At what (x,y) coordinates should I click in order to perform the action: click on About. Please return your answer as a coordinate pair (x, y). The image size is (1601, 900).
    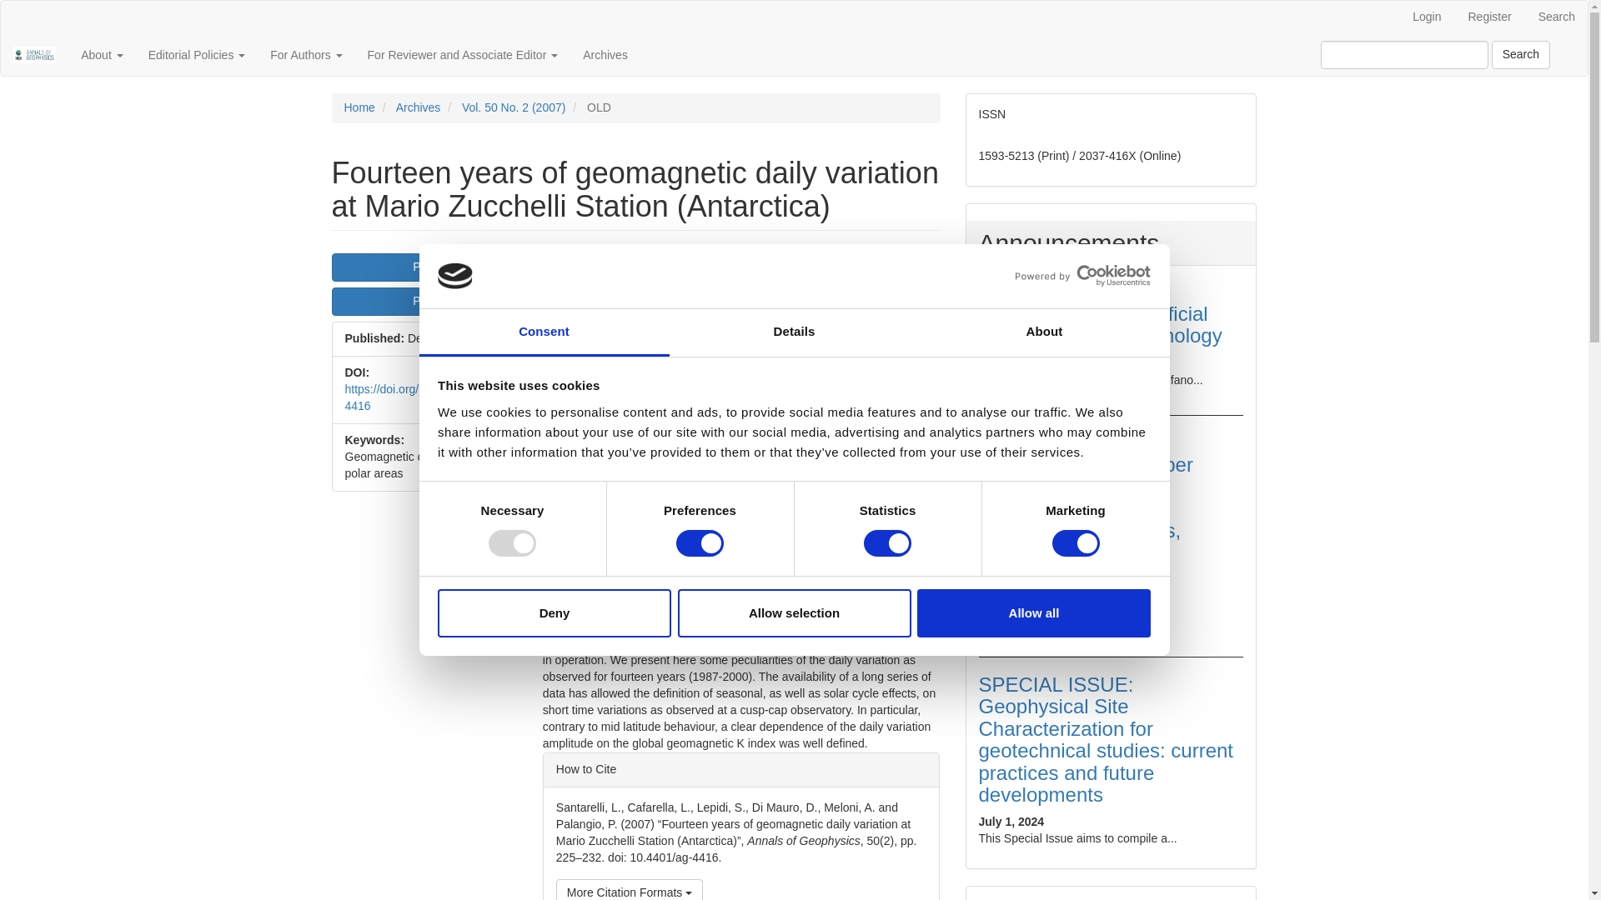
    Looking at the image, I should click on (1044, 332).